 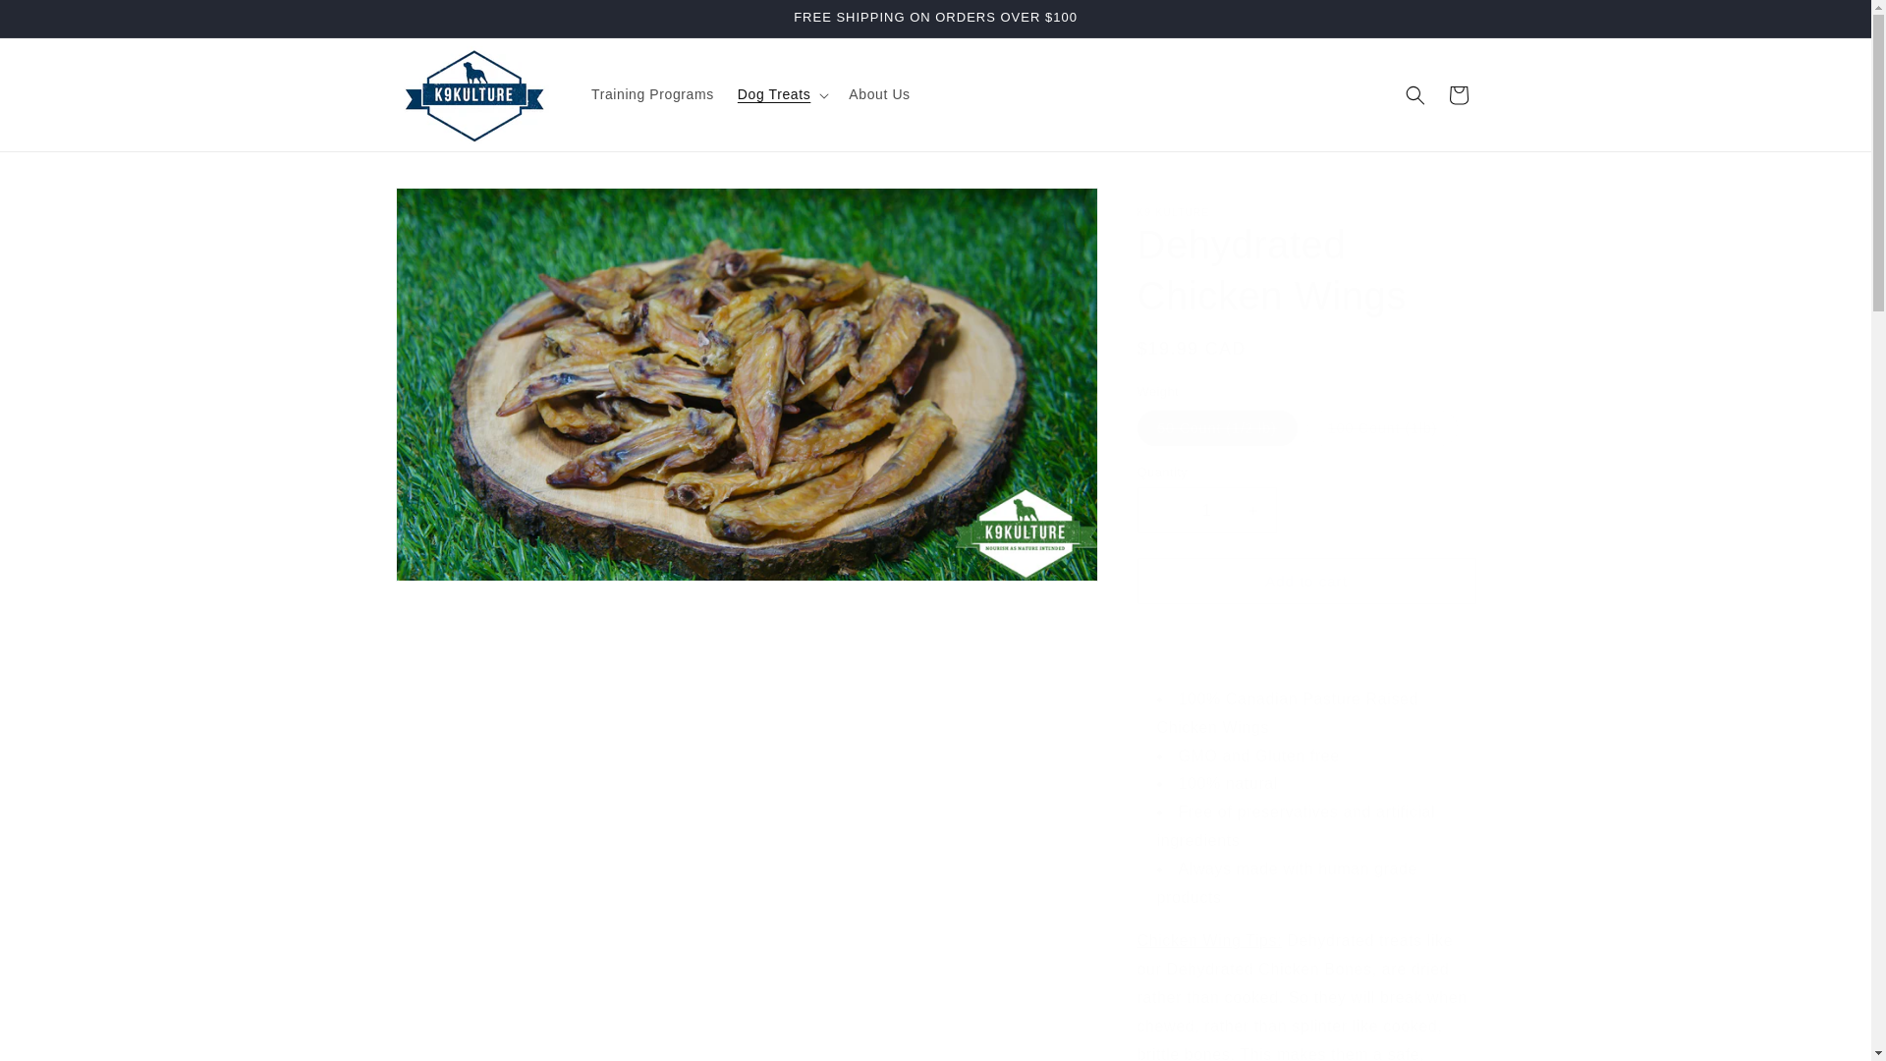 What do you see at coordinates (1253, 510) in the screenshot?
I see `Increase quantity for Dehydrated Chicken Wings` at bounding box center [1253, 510].